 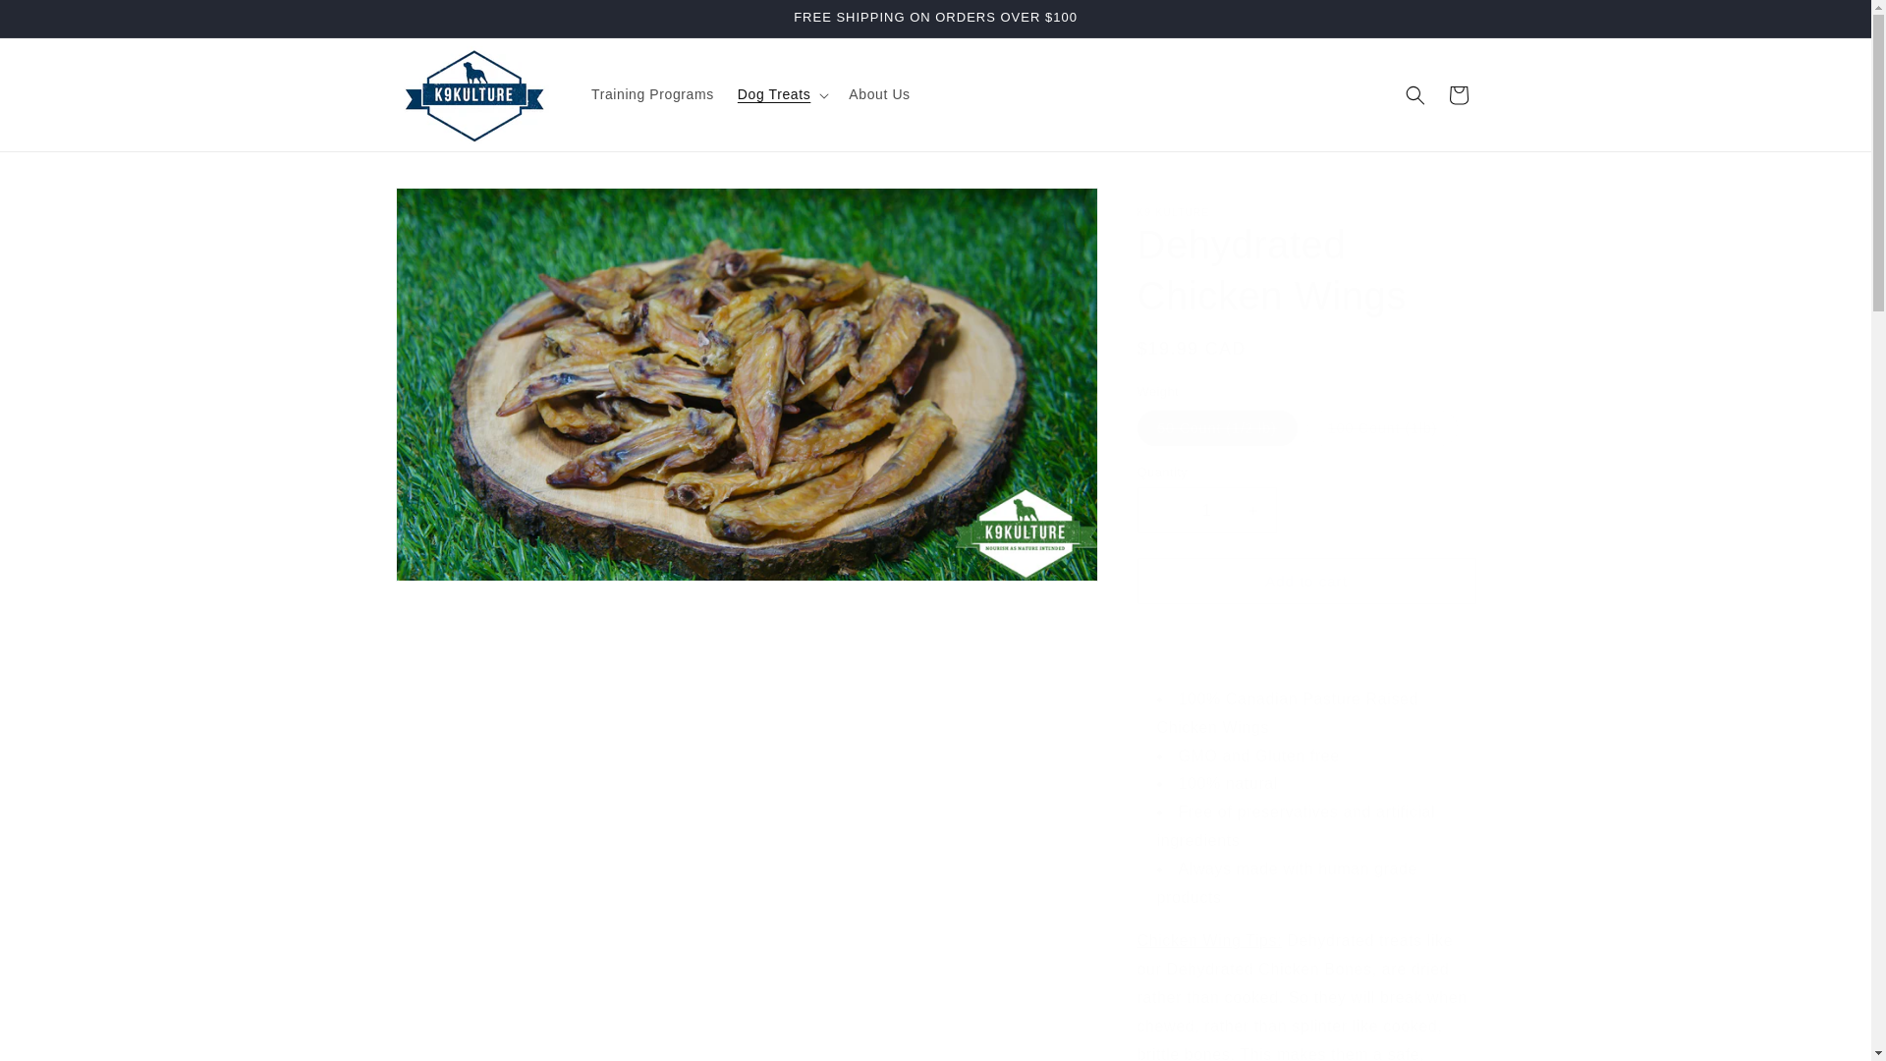 What do you see at coordinates (1253, 510) in the screenshot?
I see `Increase quantity for Dehydrated Chicken Wings` at bounding box center [1253, 510].